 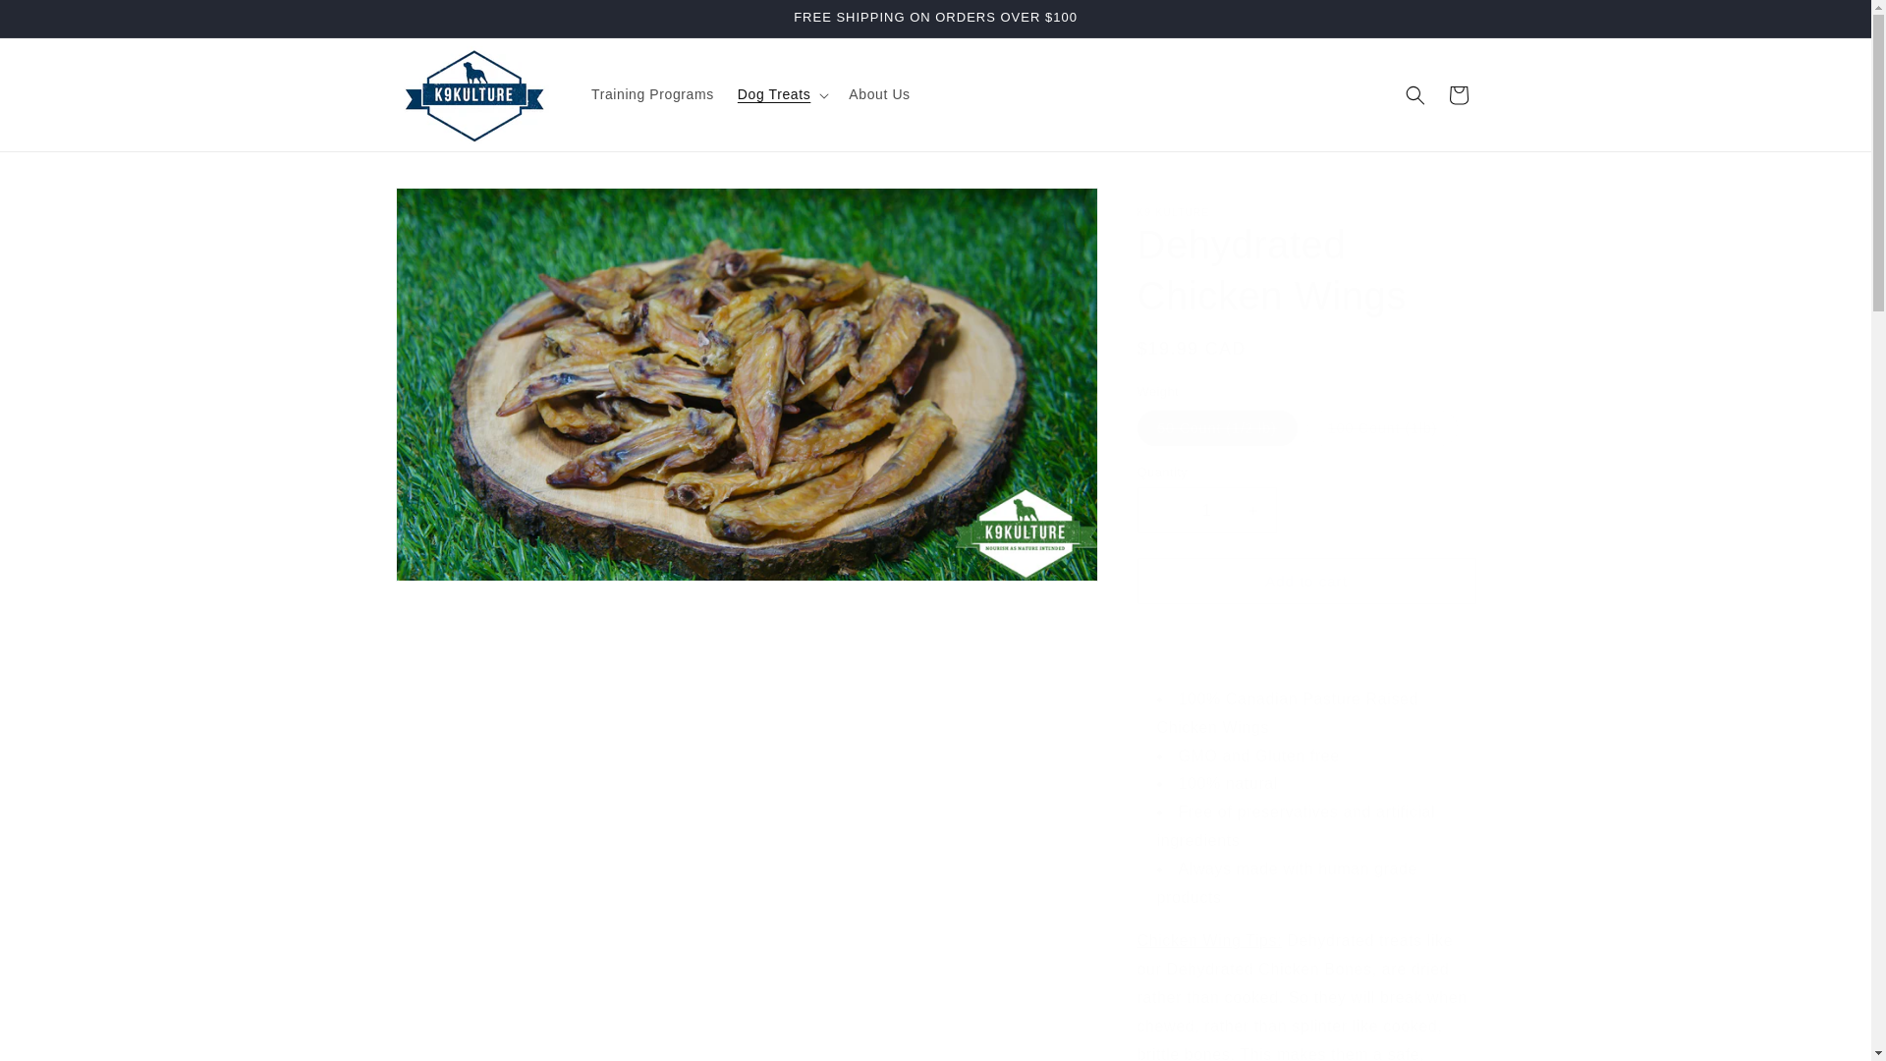 What do you see at coordinates (1253, 510) in the screenshot?
I see `Increase quantity for Dehydrated Chicken Wings` at bounding box center [1253, 510].